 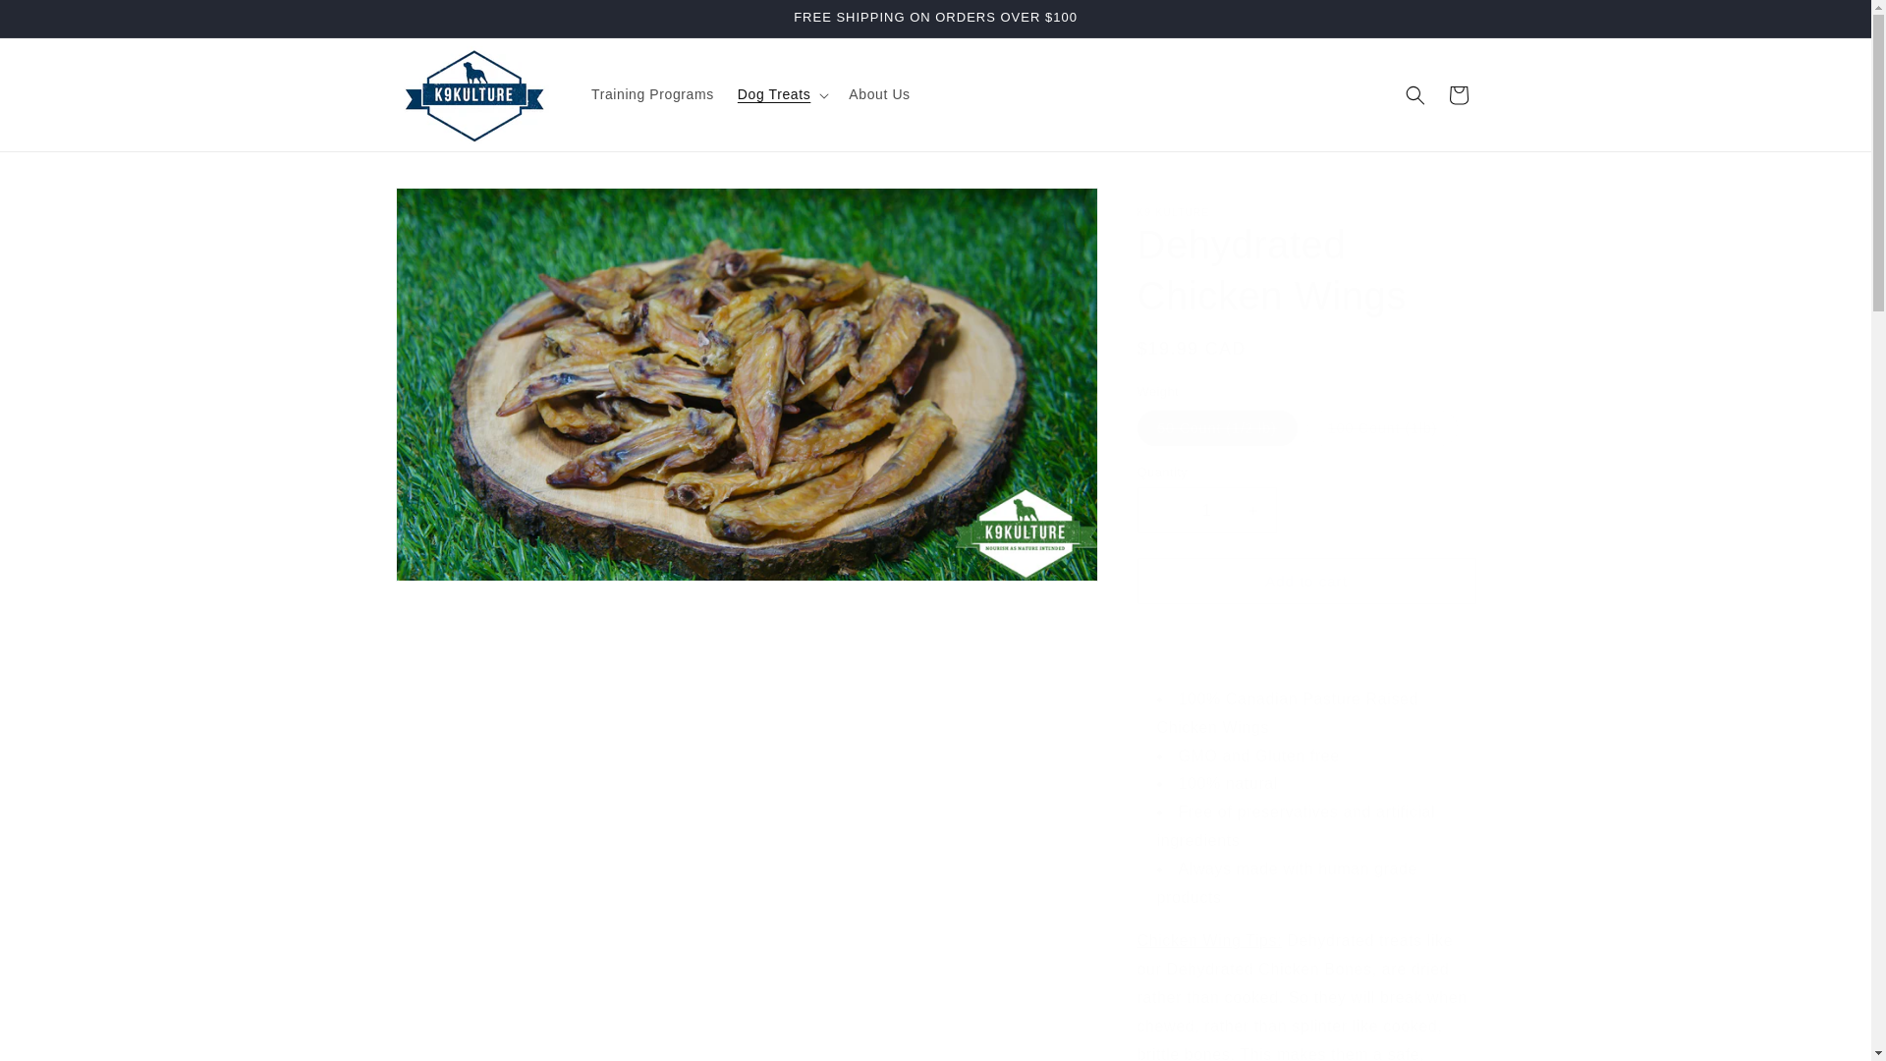 What do you see at coordinates (1253, 510) in the screenshot?
I see `Increase quantity for Dehydrated Chicken Wings` at bounding box center [1253, 510].